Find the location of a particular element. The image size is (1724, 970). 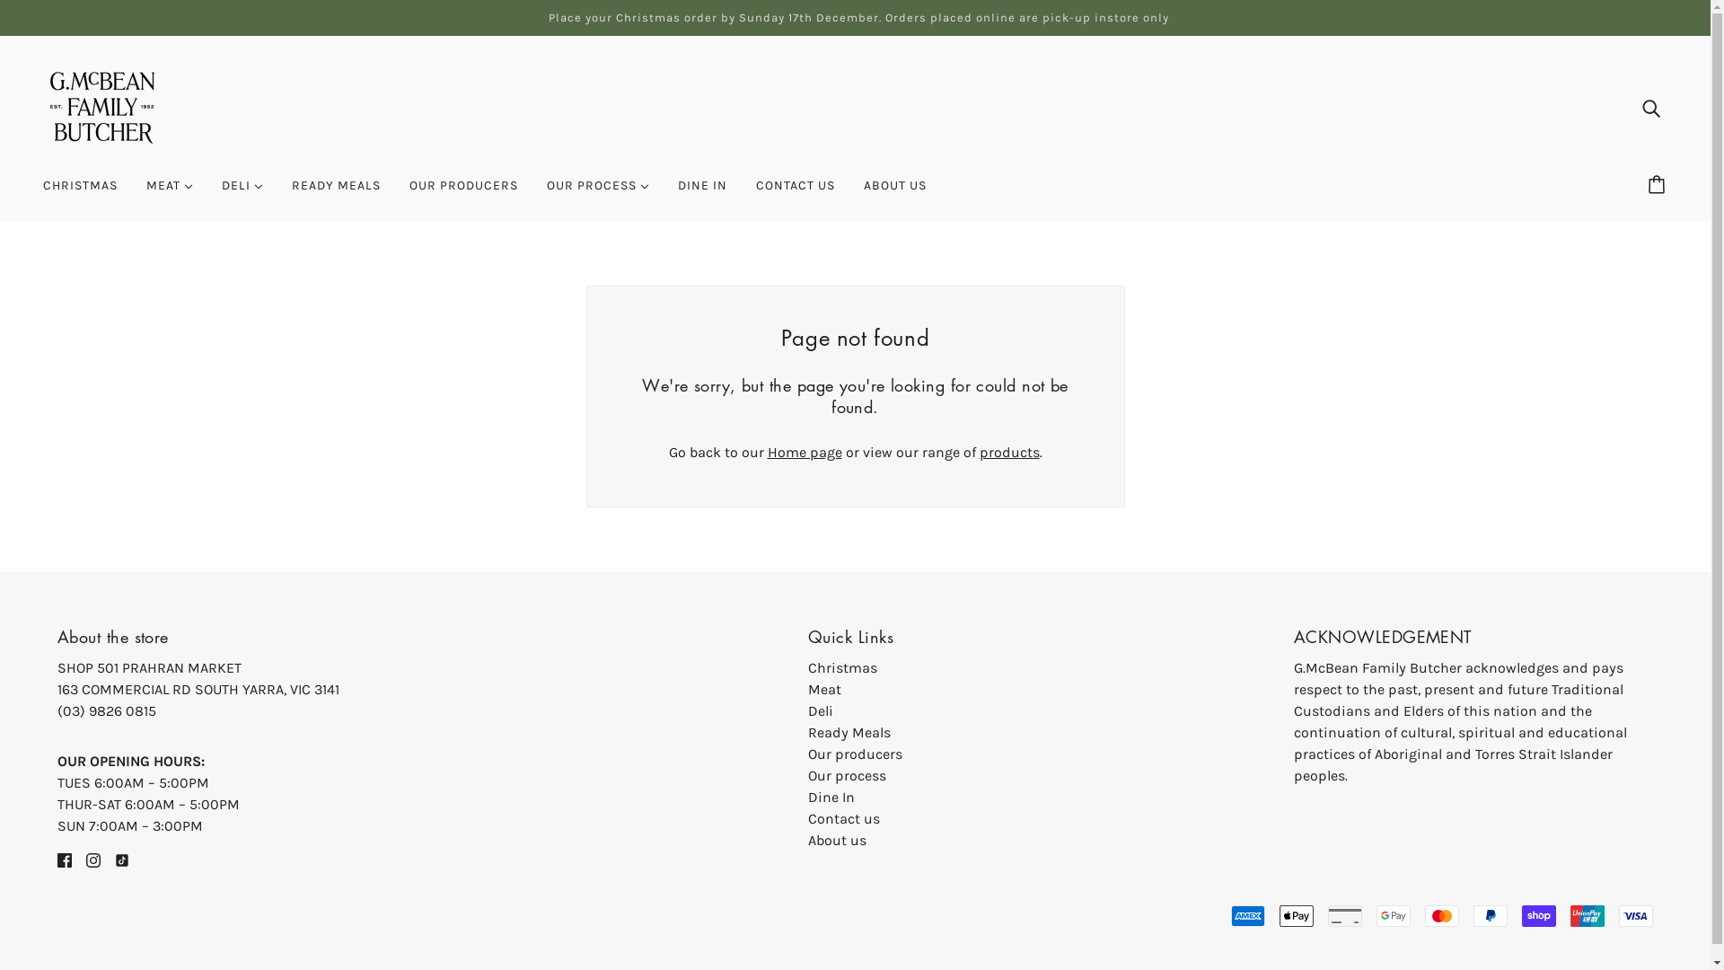

Christmas is located at coordinates (842, 668).